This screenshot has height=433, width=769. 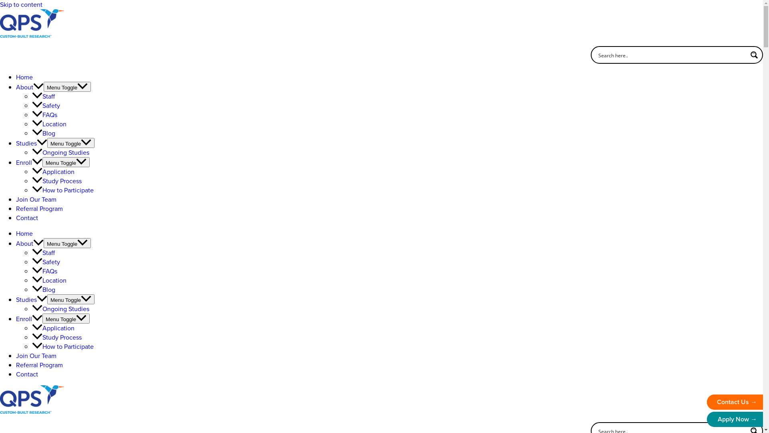 I want to click on Menu Toggle, so click(x=67, y=243).